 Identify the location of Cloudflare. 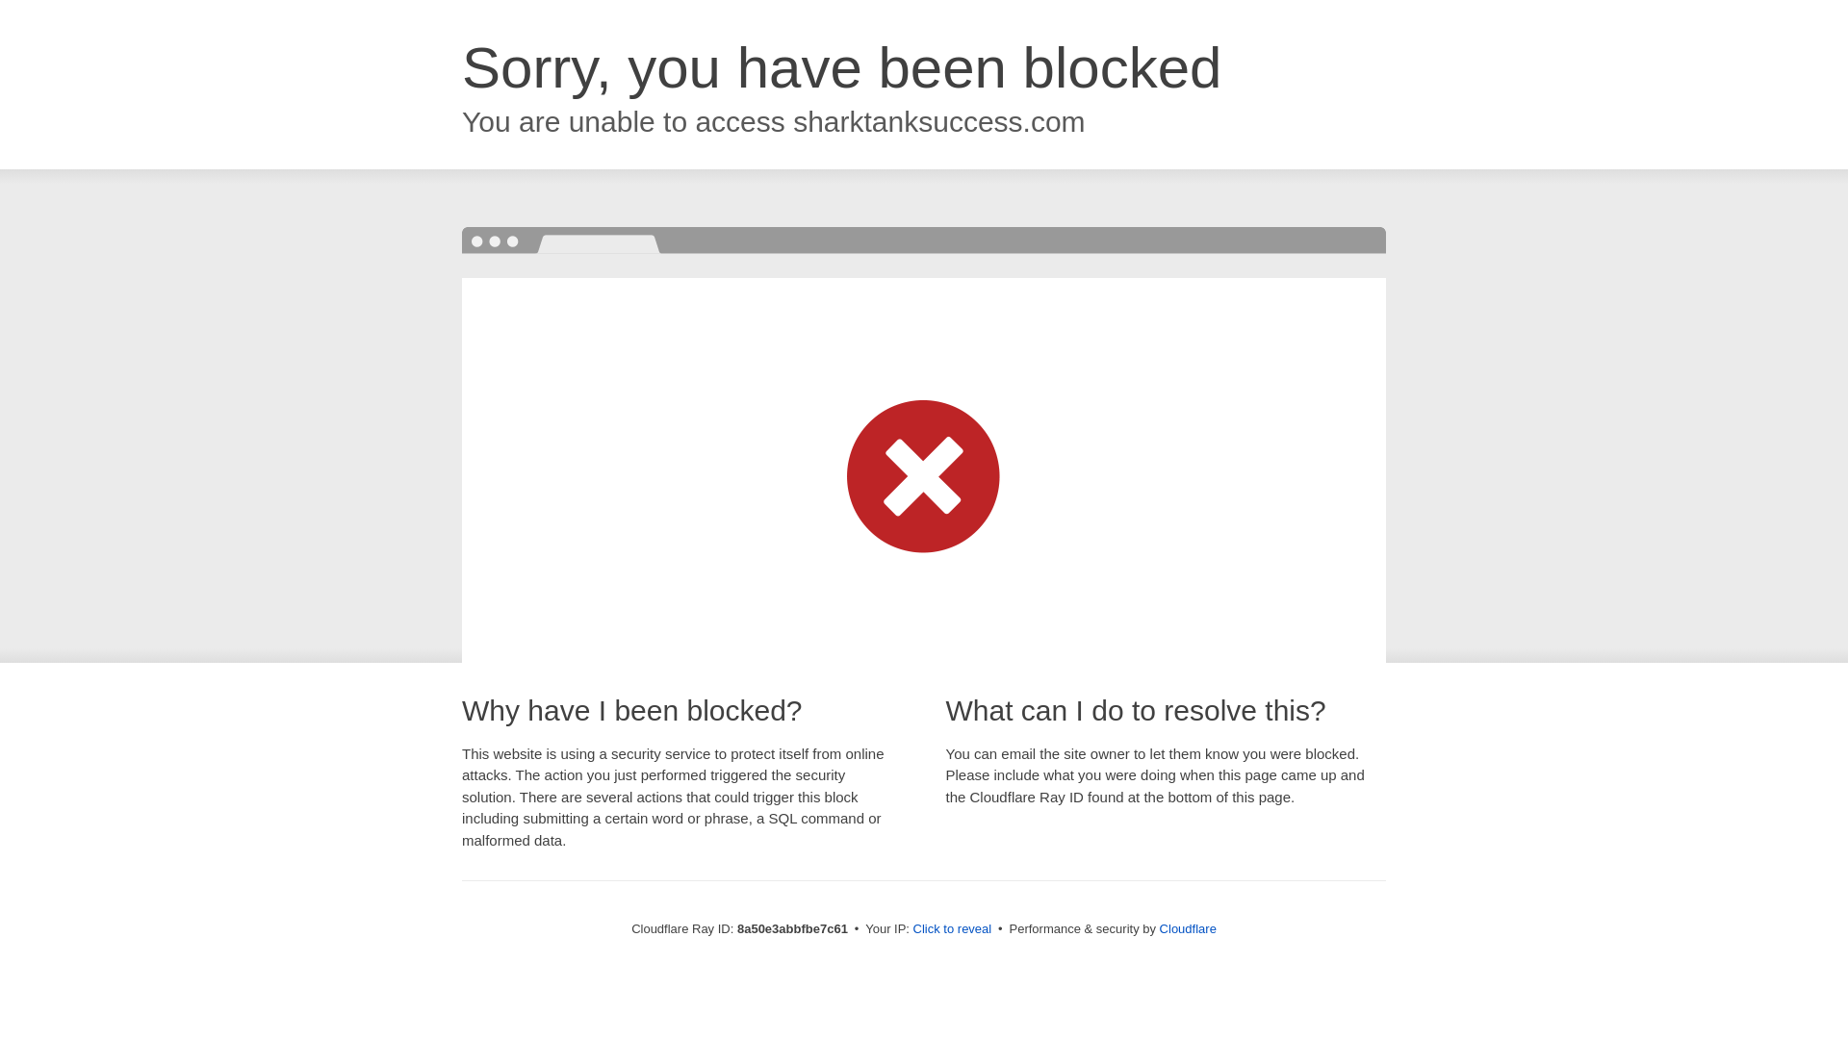
(1188, 928).